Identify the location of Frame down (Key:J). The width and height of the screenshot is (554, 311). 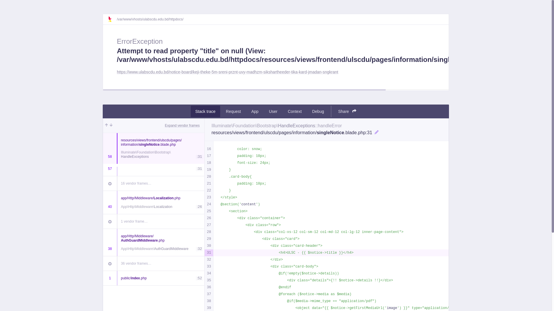
(111, 126).